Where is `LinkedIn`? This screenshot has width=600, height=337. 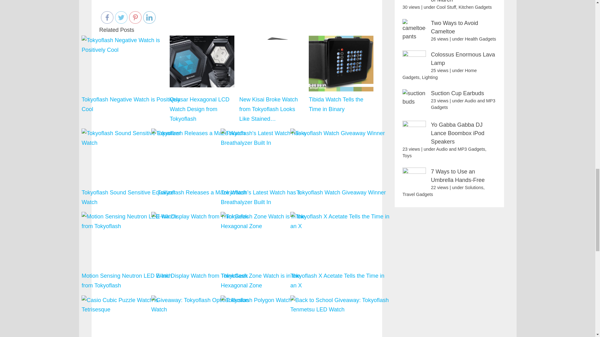 LinkedIn is located at coordinates (149, 17).